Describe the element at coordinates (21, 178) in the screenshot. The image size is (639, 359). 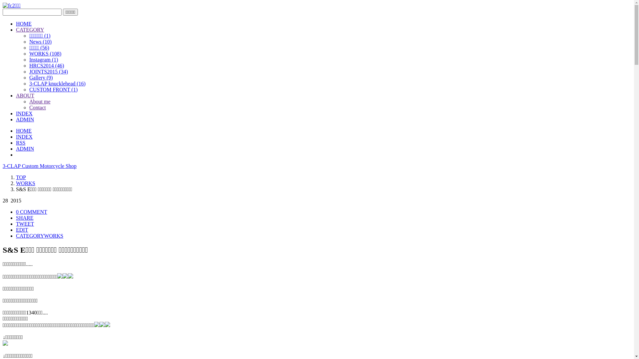
I see `TOP` at that location.